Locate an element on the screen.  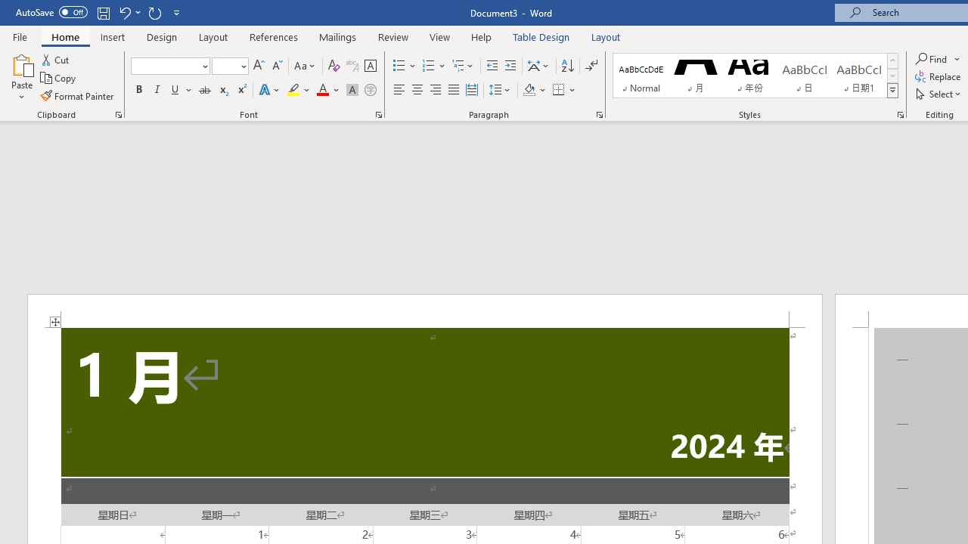
Styles is located at coordinates (892, 91).